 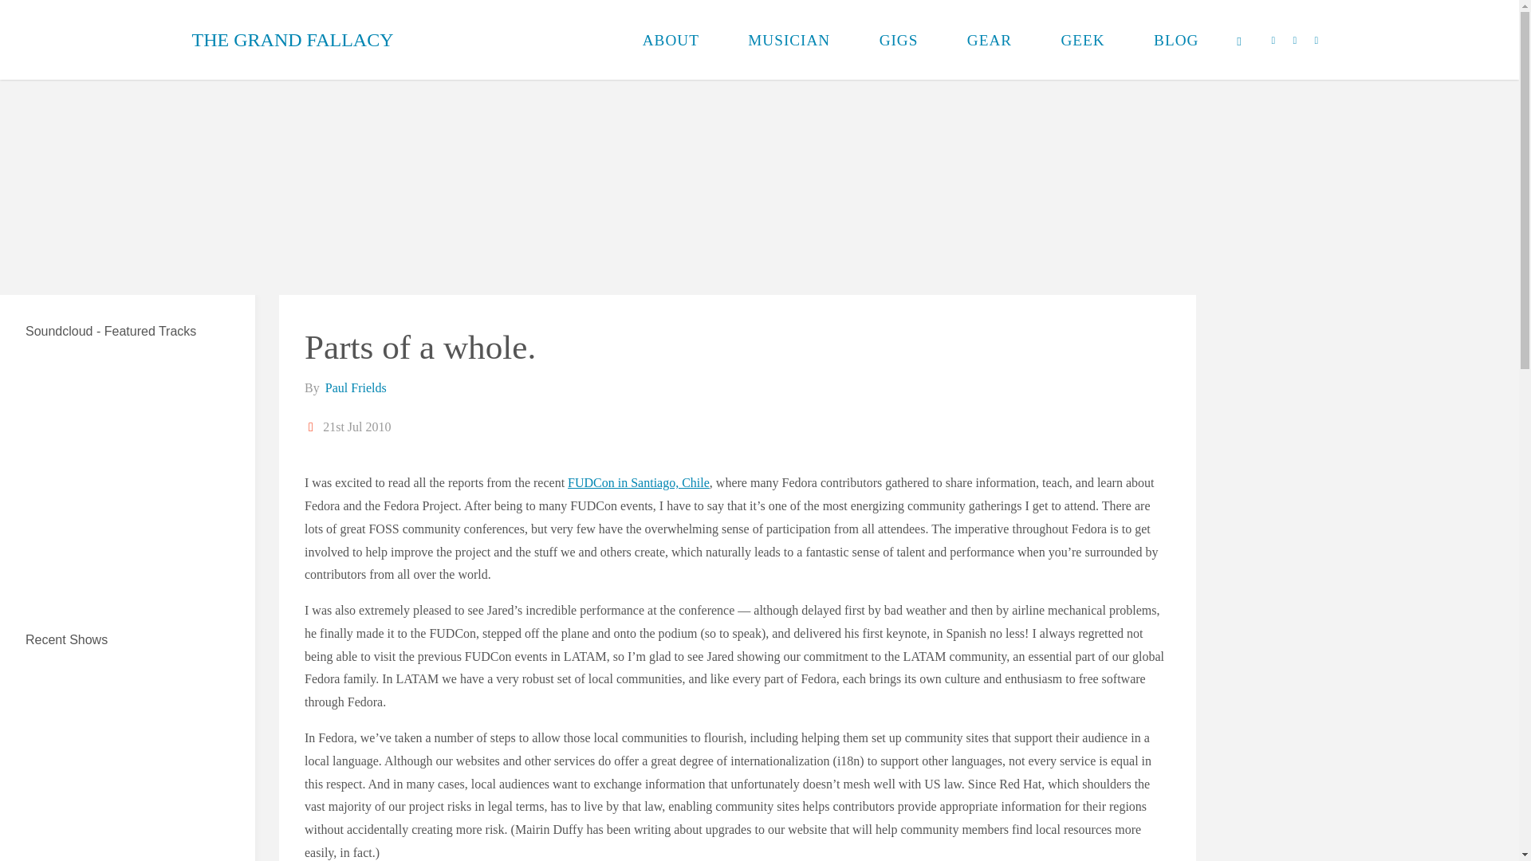 I want to click on BLOG, so click(x=1176, y=40).